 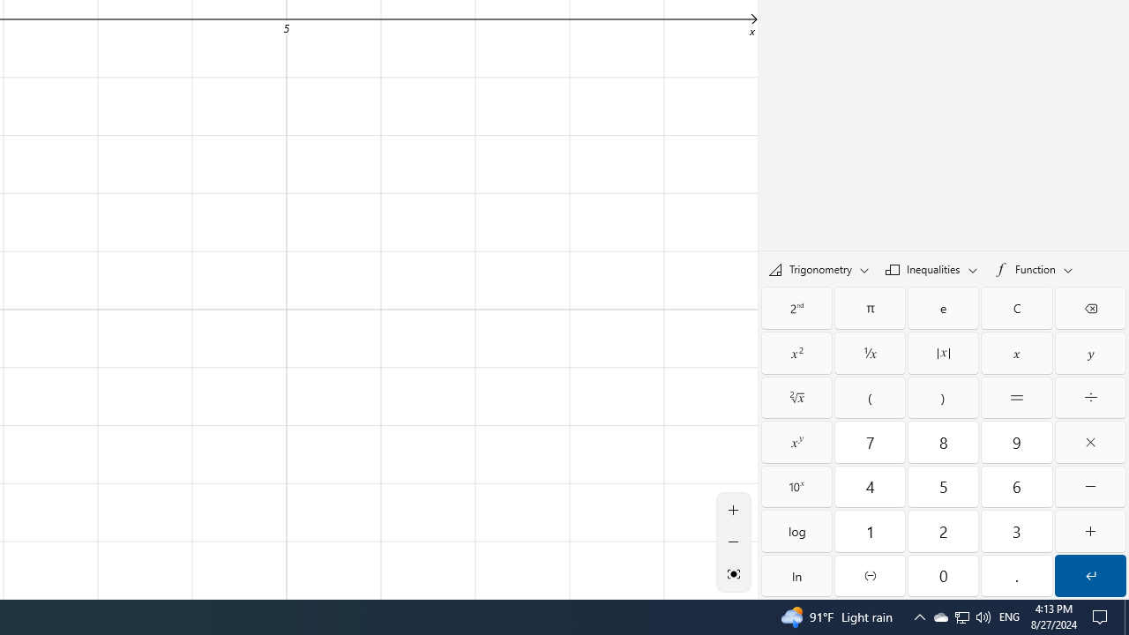 I want to click on Square, so click(x=796, y=353).